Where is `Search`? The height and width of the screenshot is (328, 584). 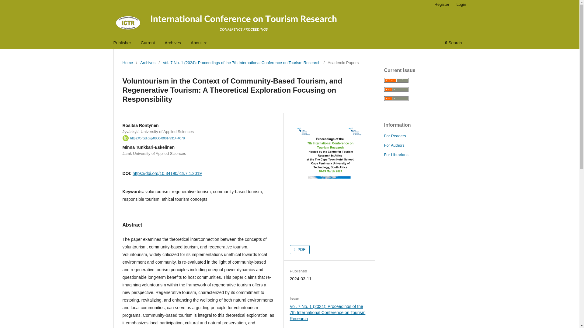 Search is located at coordinates (453, 43).